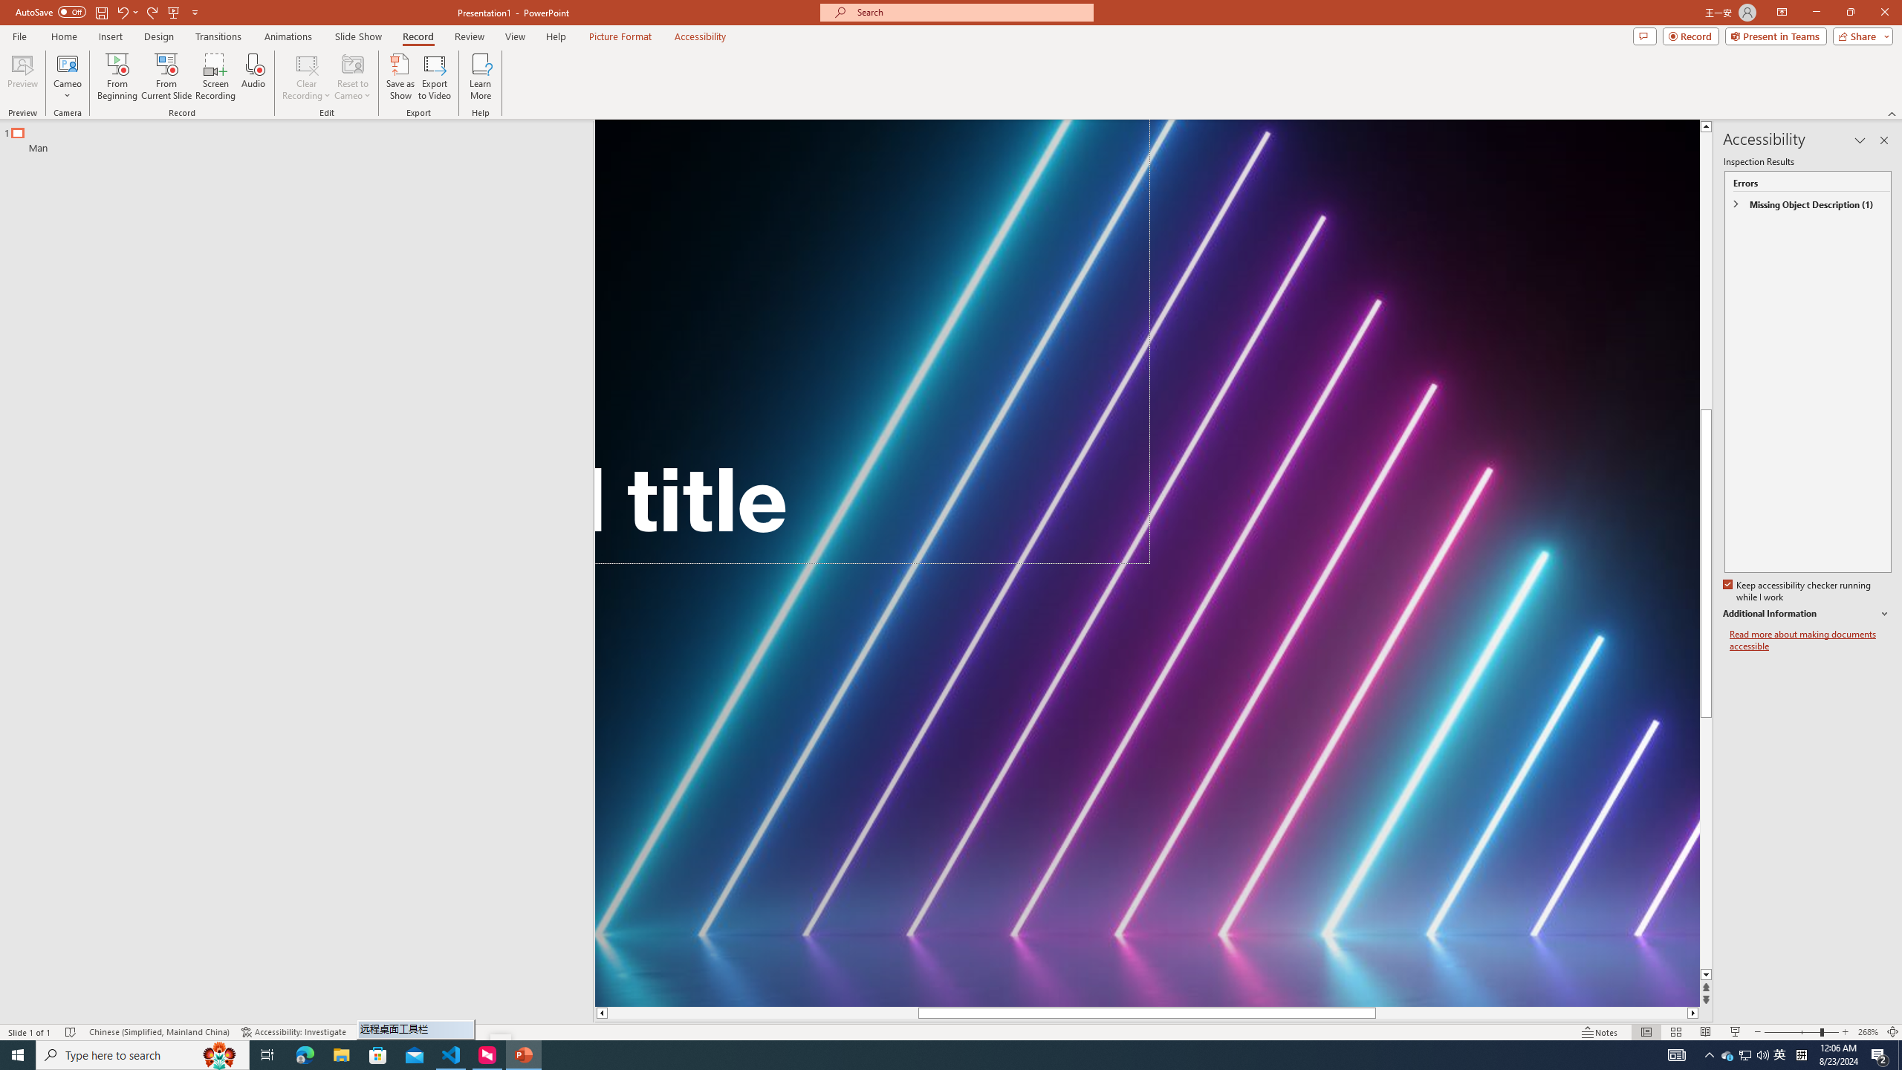 Image resolution: width=1902 pixels, height=1070 pixels. I want to click on Transitions, so click(218, 36).